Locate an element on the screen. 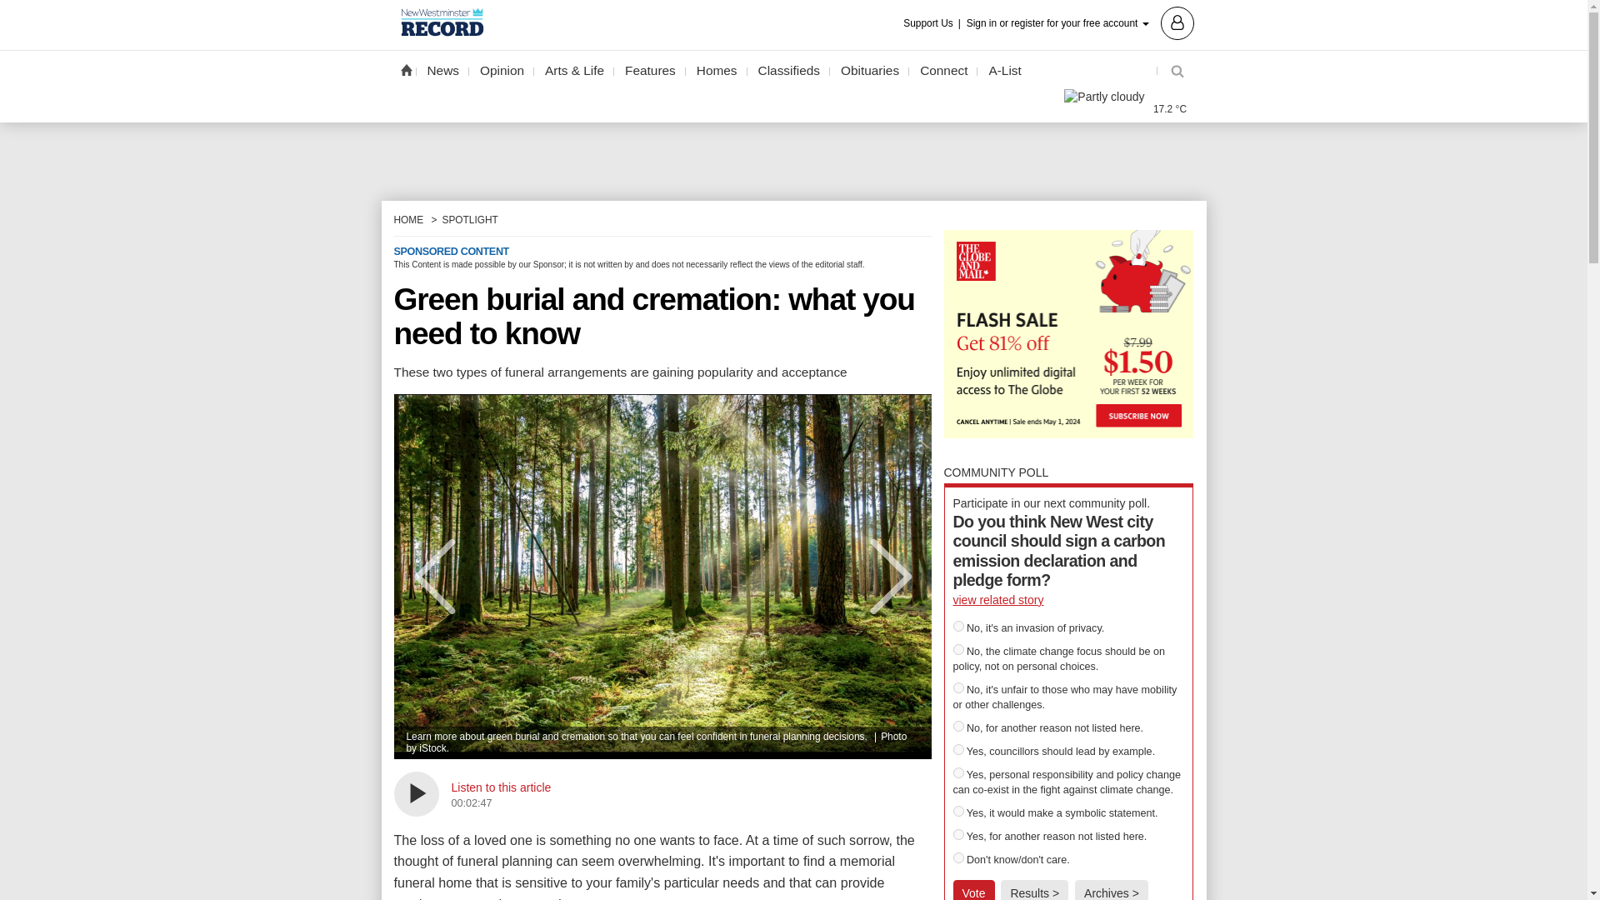  News is located at coordinates (443, 71).